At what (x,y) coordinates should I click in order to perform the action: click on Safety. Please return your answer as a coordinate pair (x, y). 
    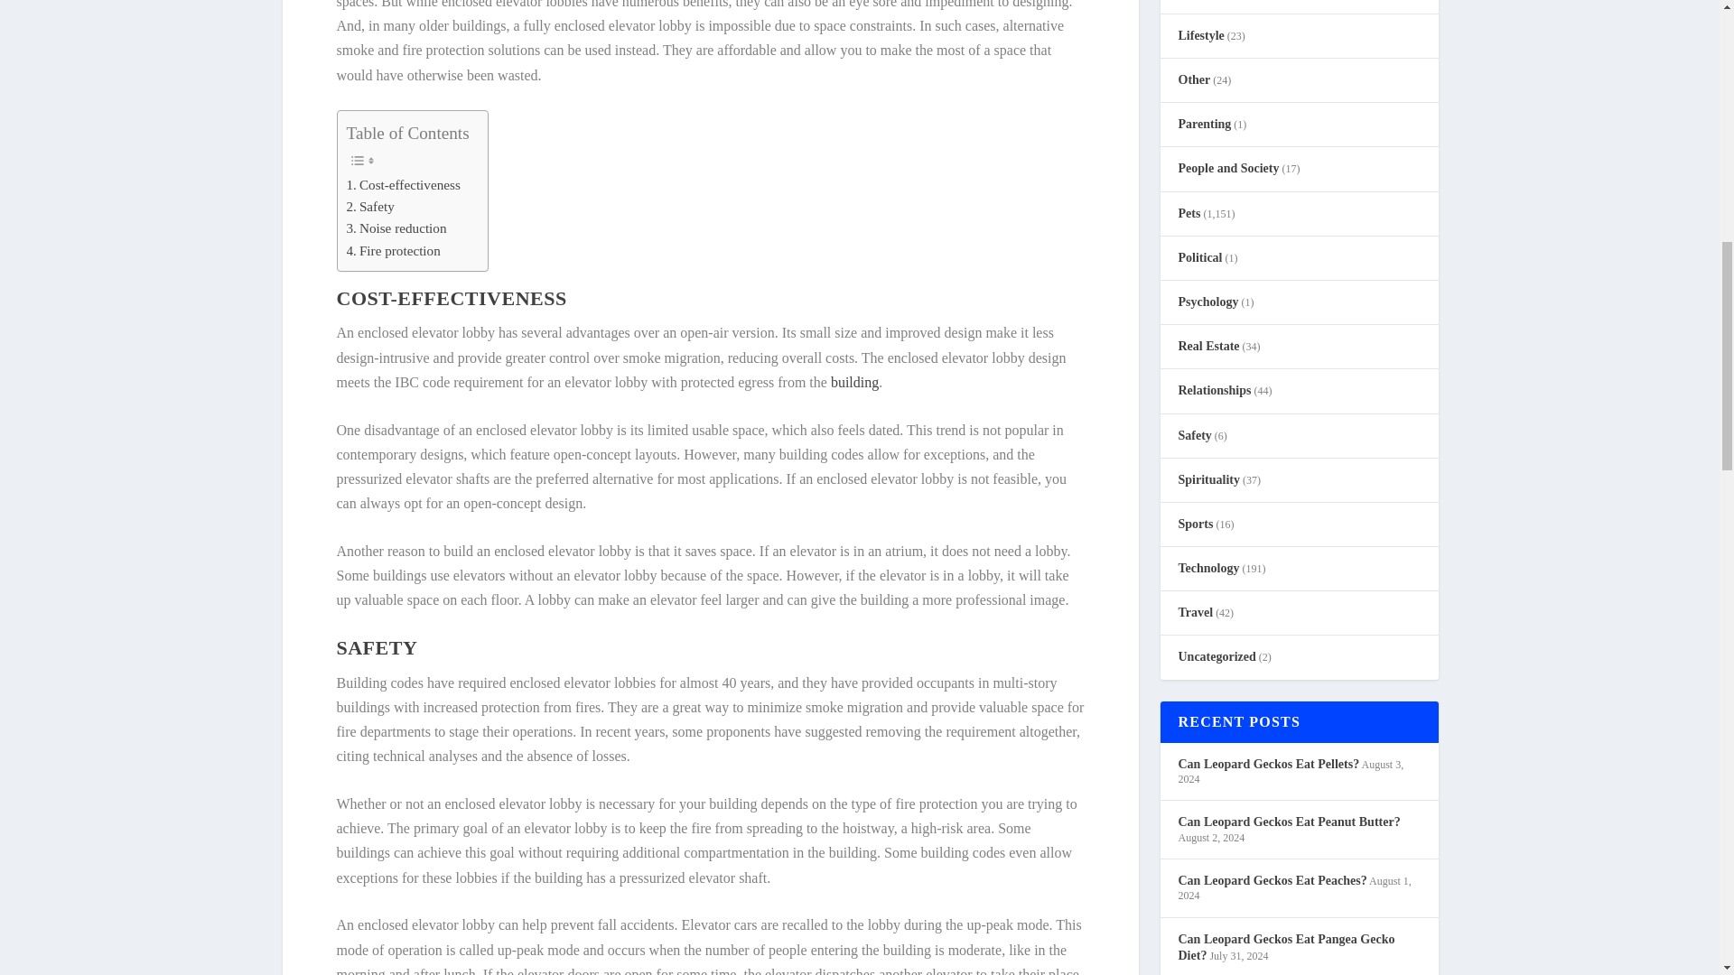
    Looking at the image, I should click on (370, 206).